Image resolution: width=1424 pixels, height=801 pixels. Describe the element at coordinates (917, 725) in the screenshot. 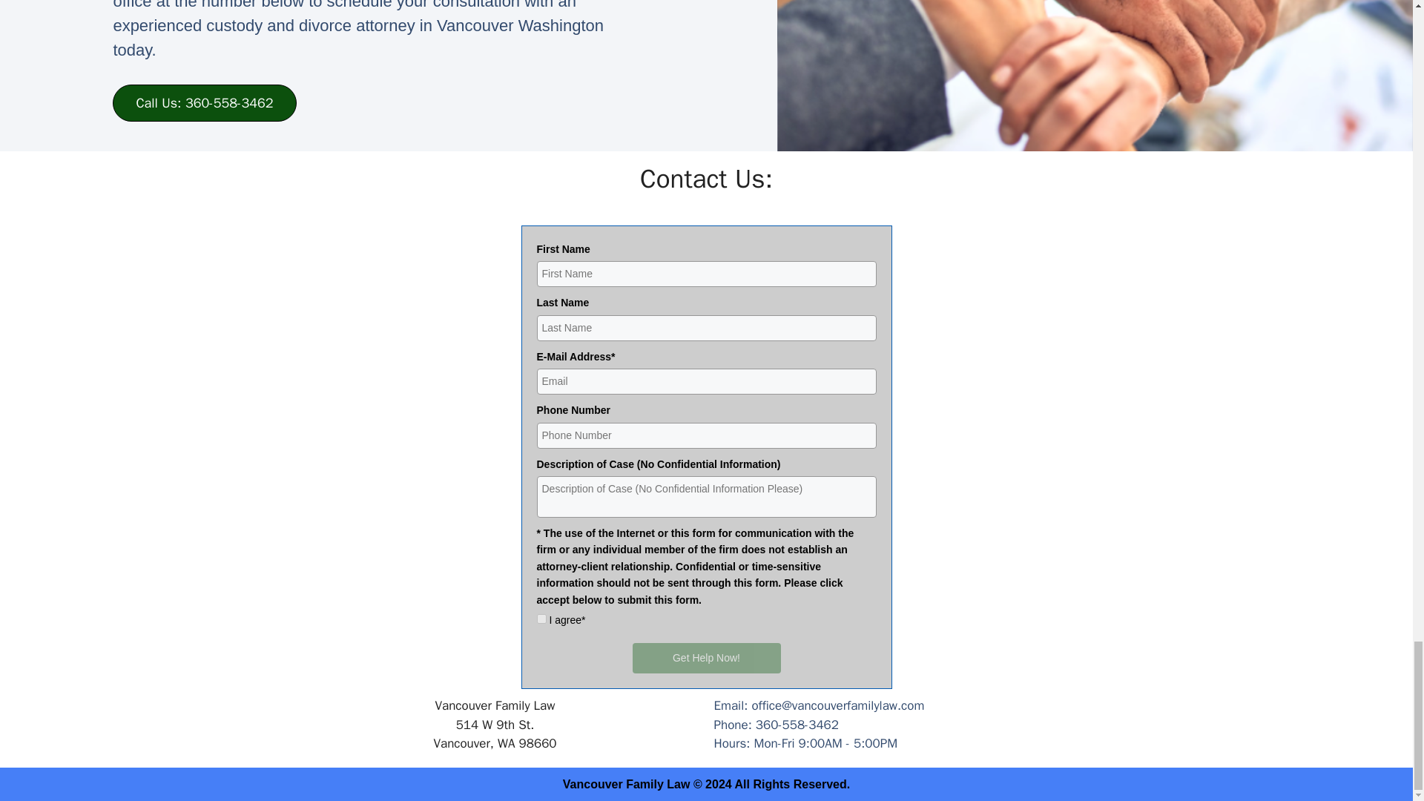

I see `Phone: 360-558-3462` at that location.